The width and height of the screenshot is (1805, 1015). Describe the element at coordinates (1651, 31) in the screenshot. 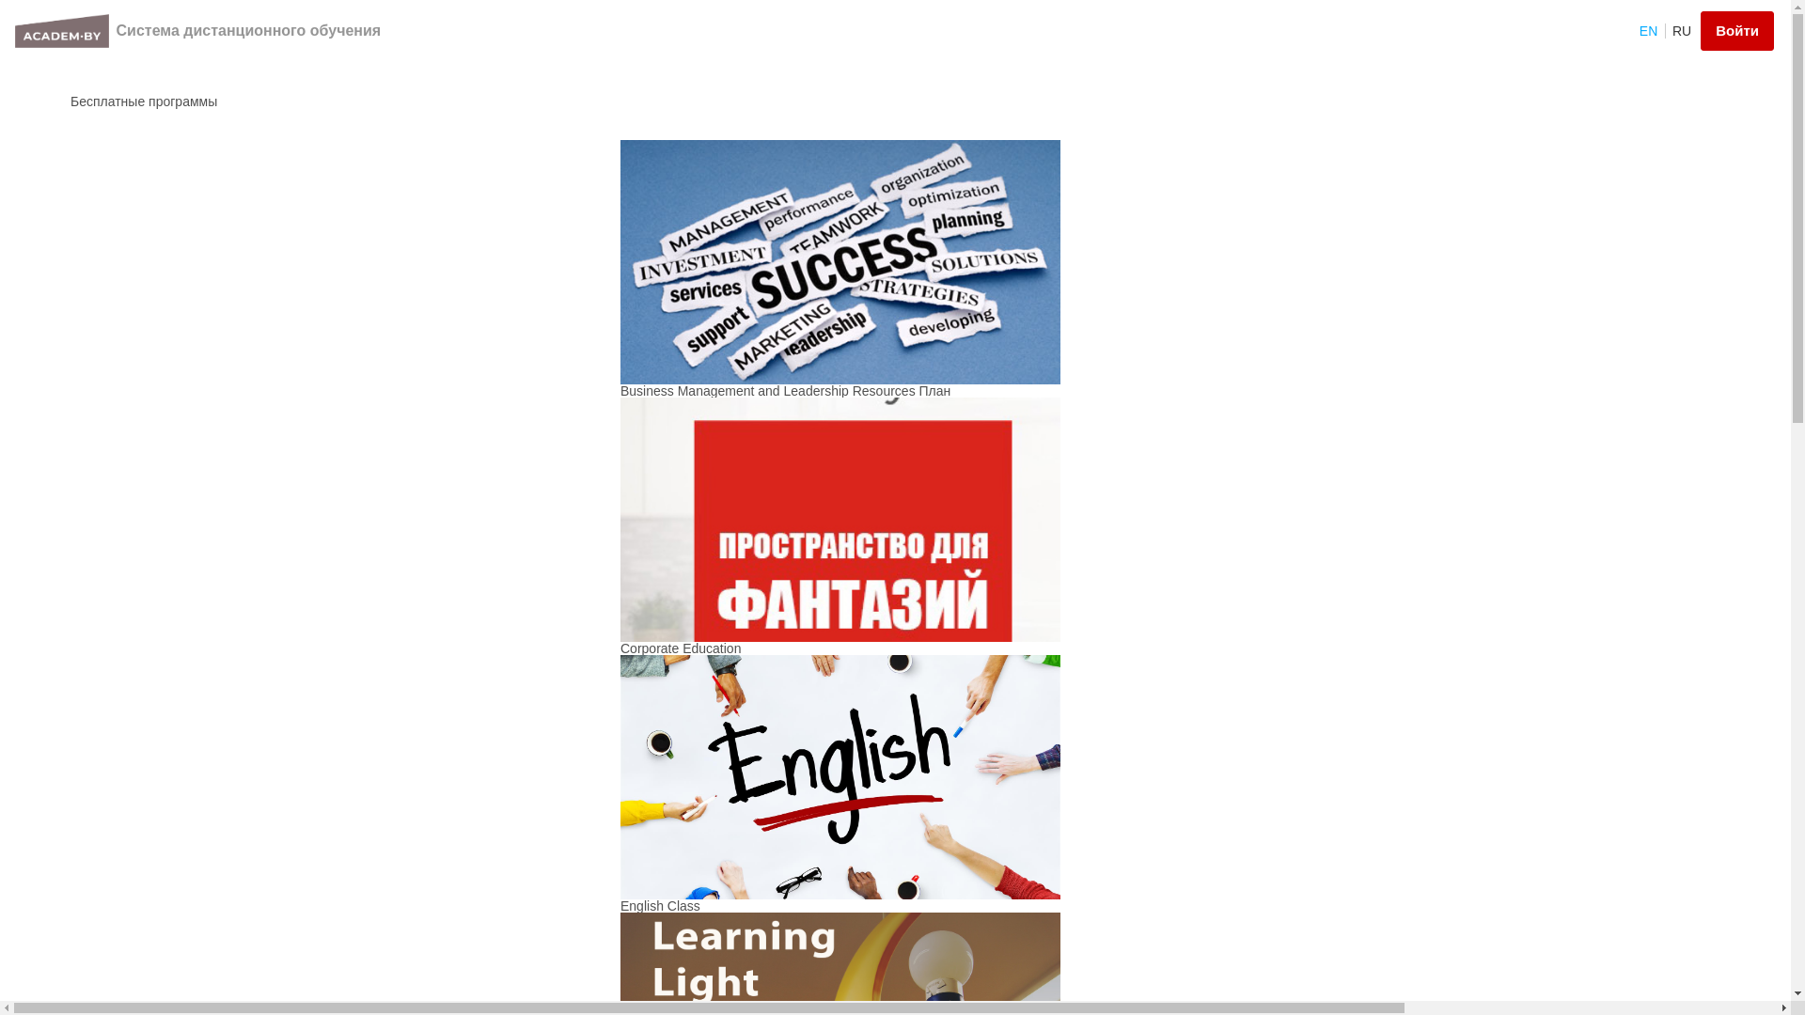

I see `EN` at that location.